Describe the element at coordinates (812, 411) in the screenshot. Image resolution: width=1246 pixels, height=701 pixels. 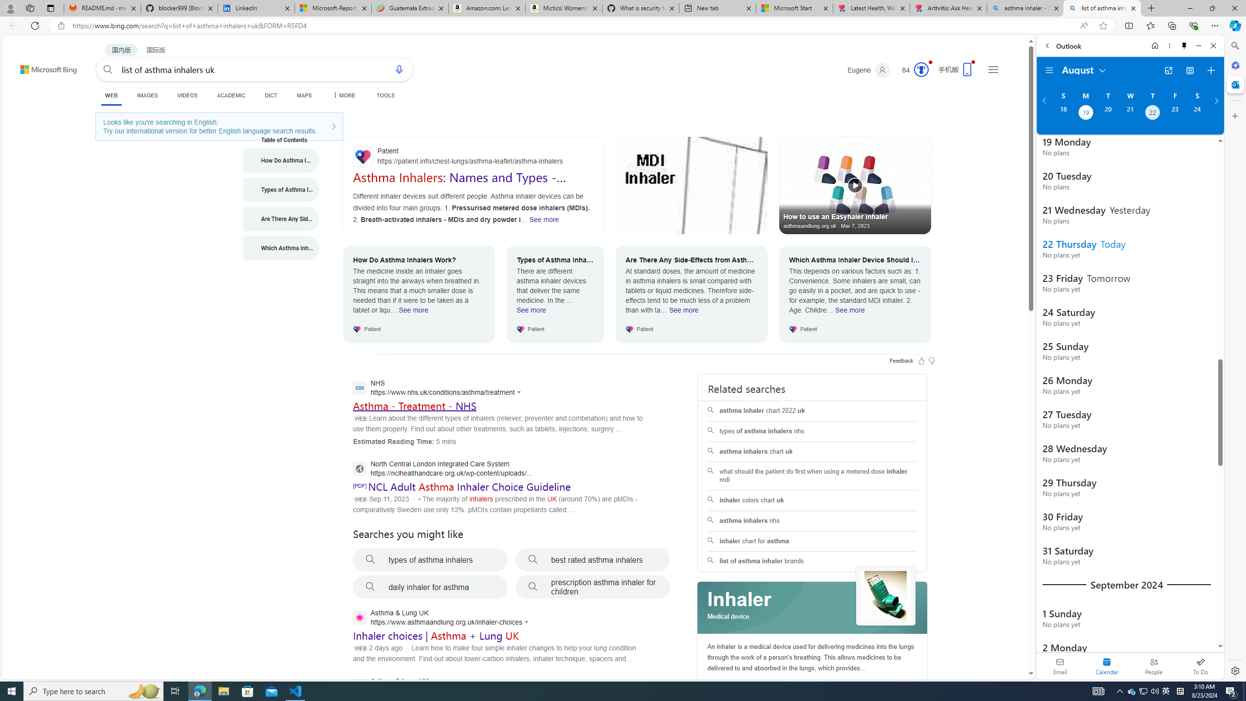
I see `asthma inhaler chart 2022 uk` at that location.